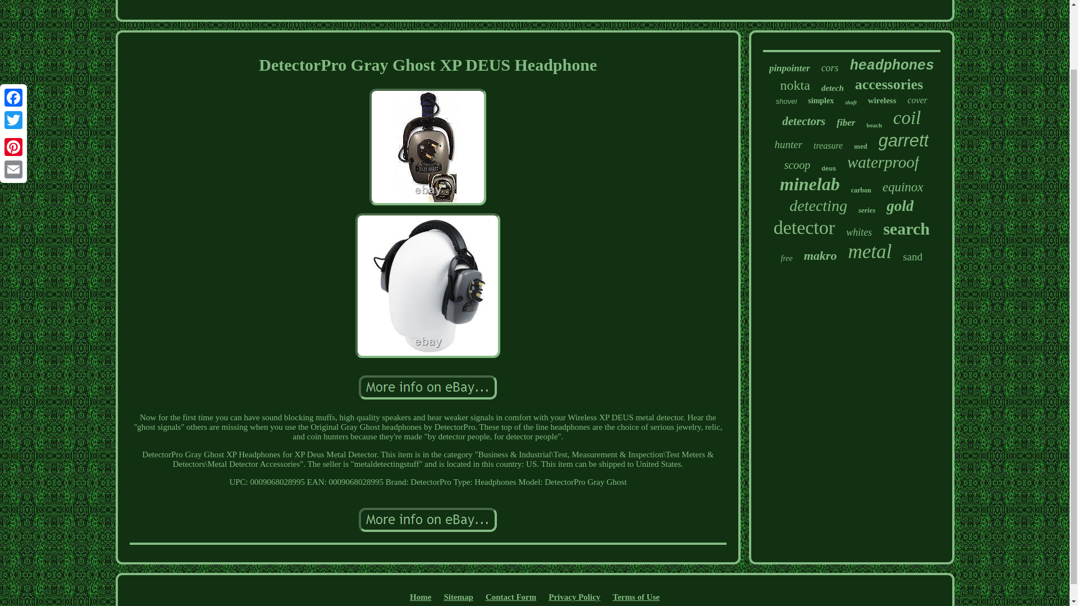 The image size is (1078, 606). Describe the element at coordinates (818, 206) in the screenshot. I see `detecting` at that location.